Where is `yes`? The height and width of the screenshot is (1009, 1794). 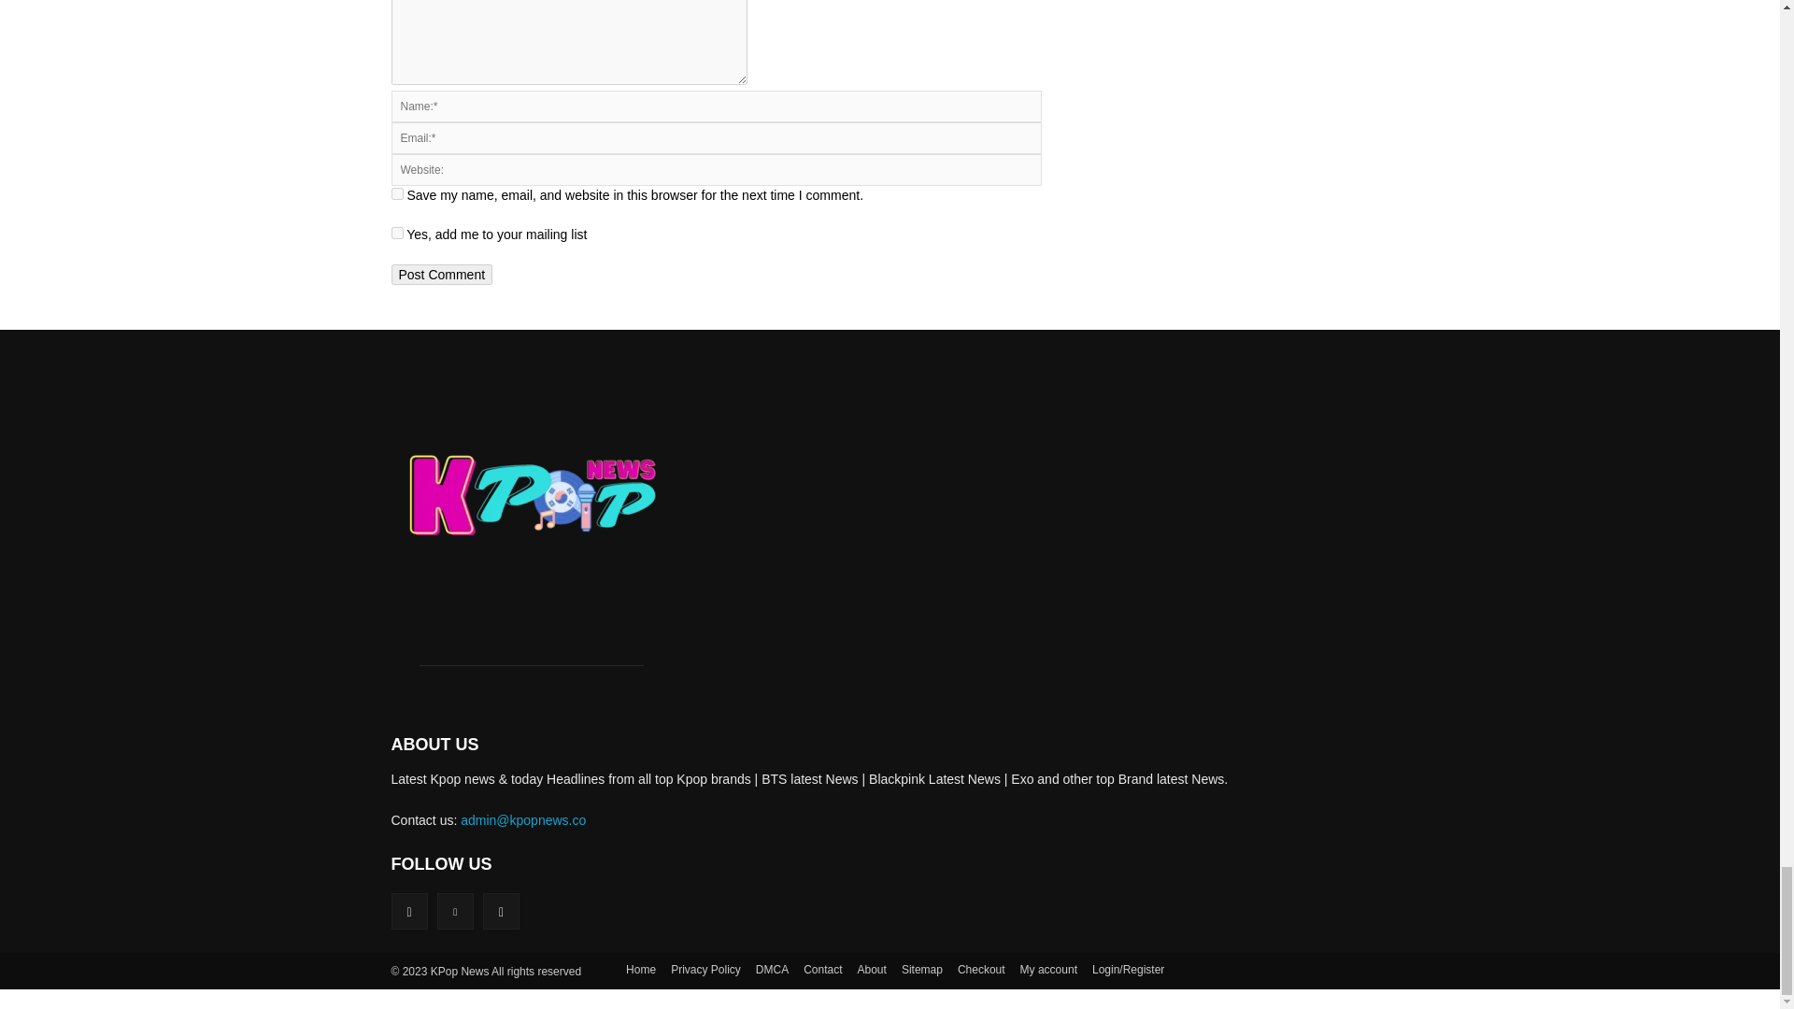 yes is located at coordinates (396, 192).